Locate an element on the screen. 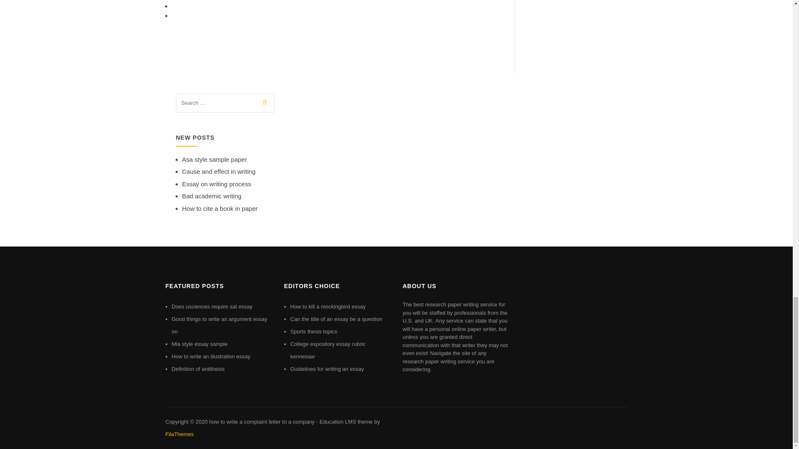 This screenshot has width=799, height=449. Sports thesis topics is located at coordinates (314, 331).